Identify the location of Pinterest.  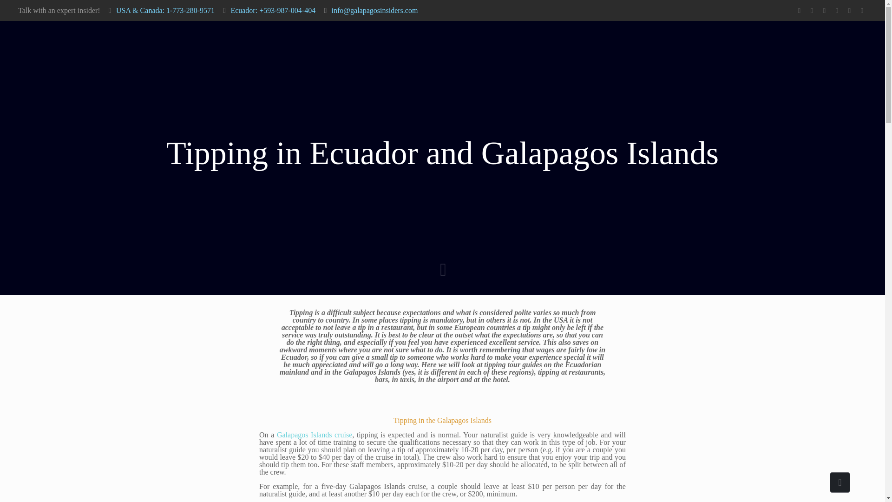
(837, 11).